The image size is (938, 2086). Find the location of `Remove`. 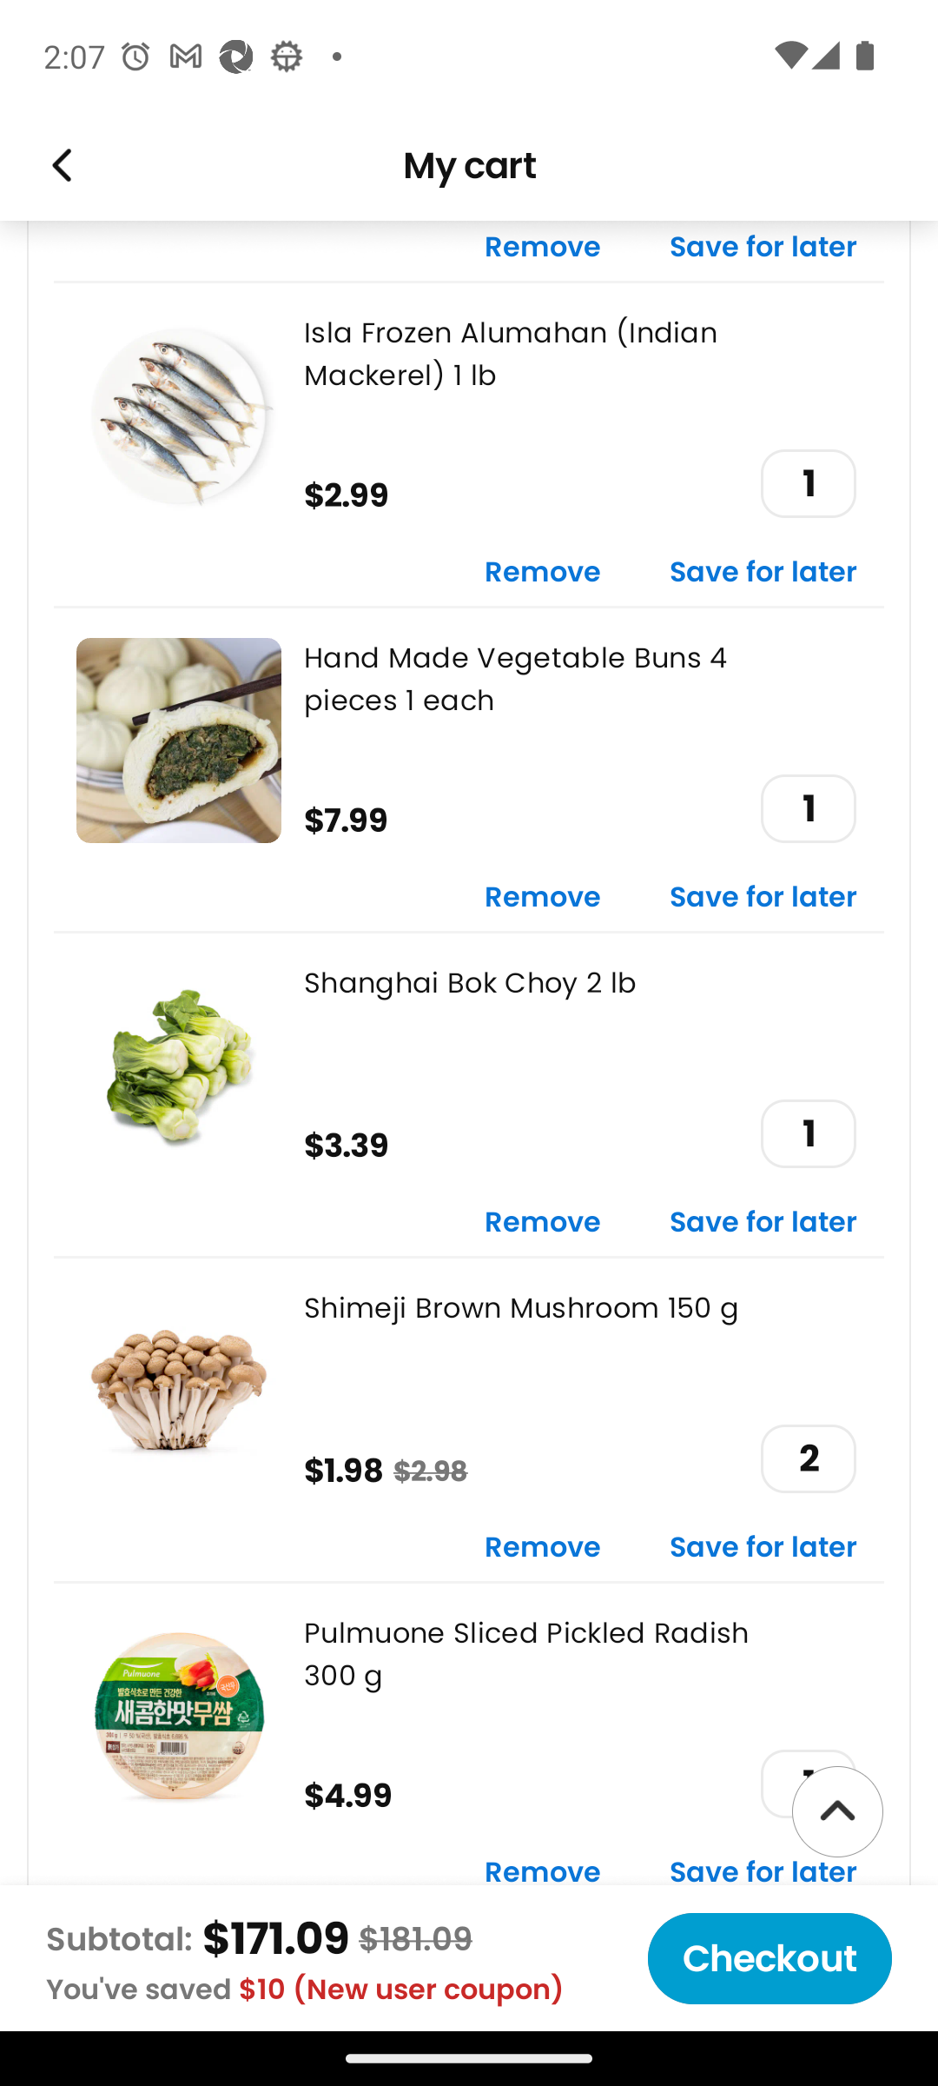

Remove is located at coordinates (543, 1223).